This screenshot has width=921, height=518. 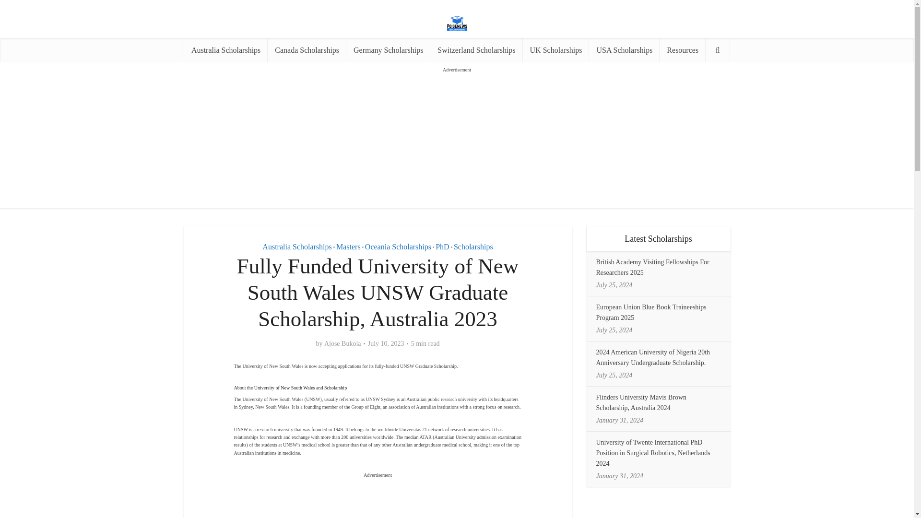 I want to click on Germany Scholarships, so click(x=388, y=50).